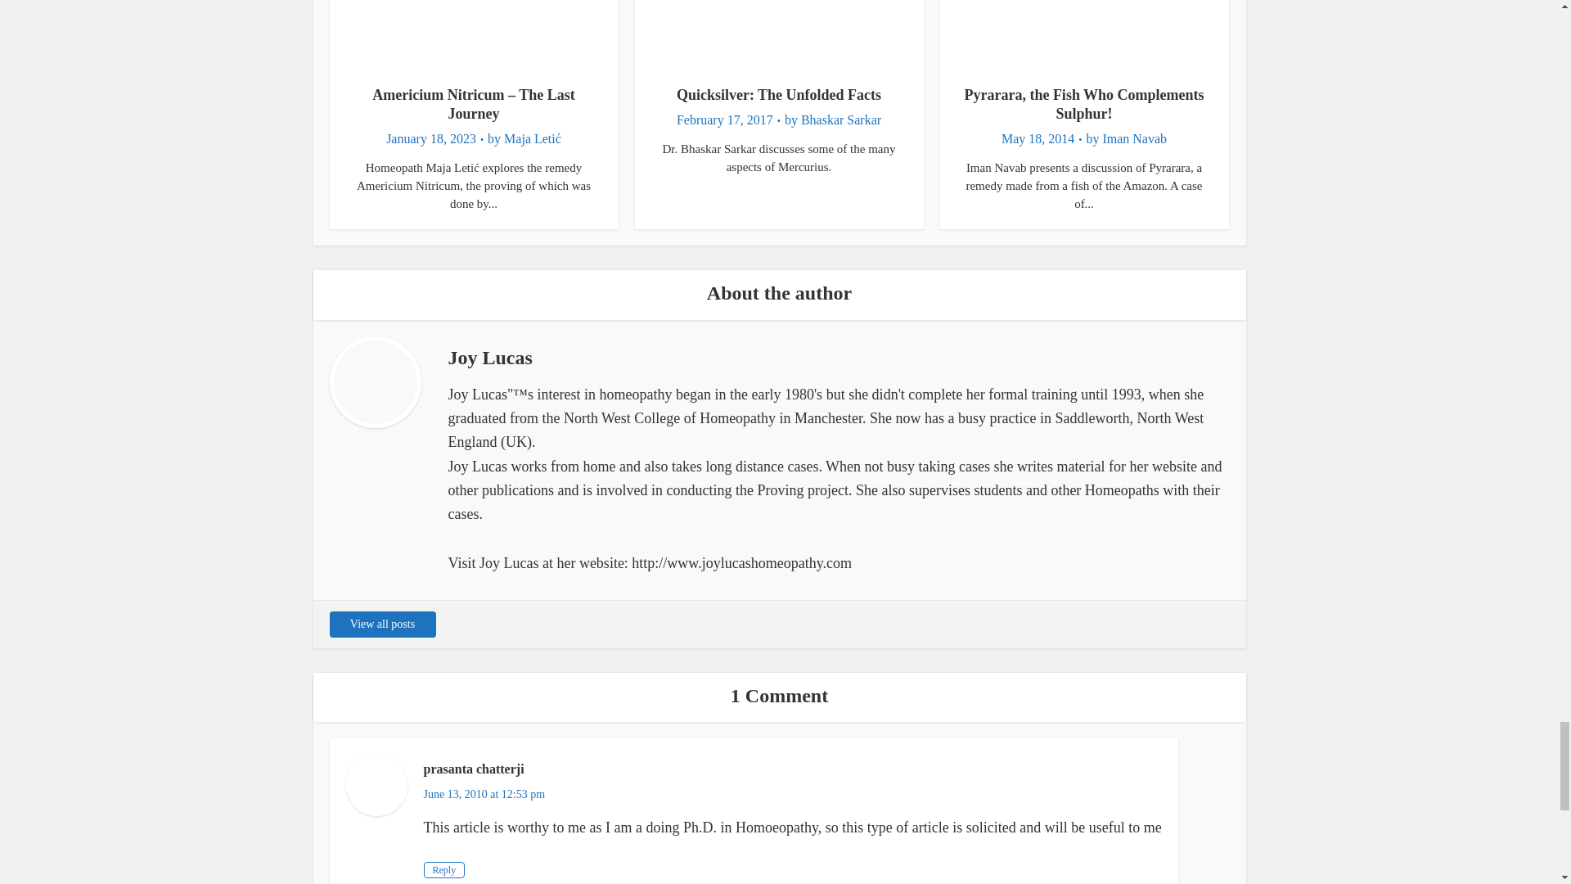 The image size is (1571, 884). Describe the element at coordinates (1083, 104) in the screenshot. I see `Pyrarara, the Fish Who Complements Sulphur!` at that location.